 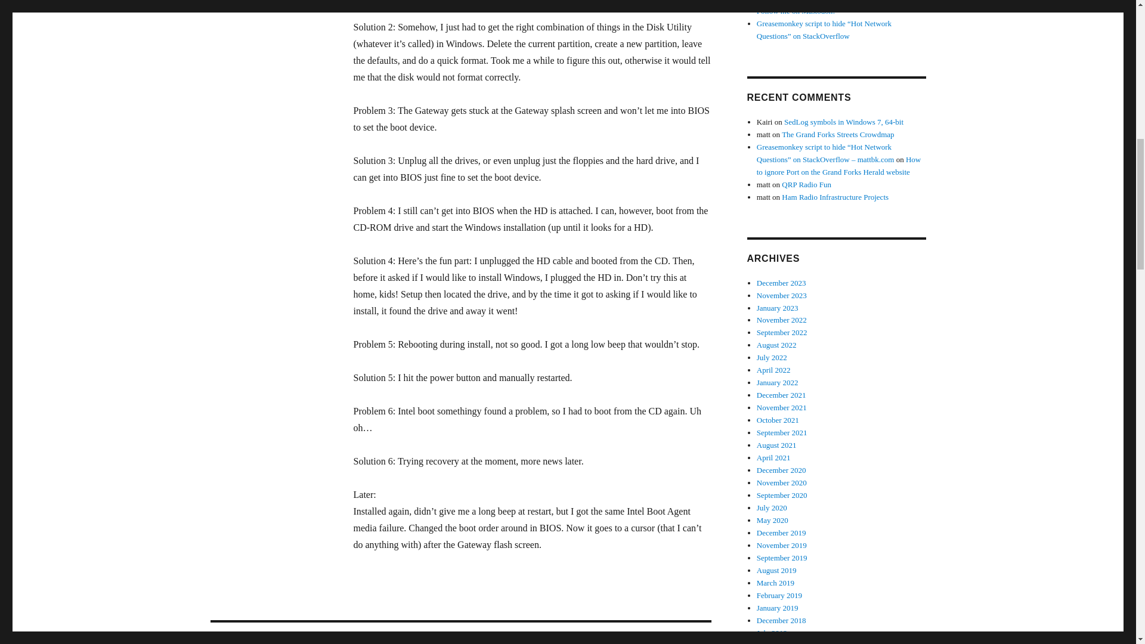 What do you see at coordinates (835, 197) in the screenshot?
I see `Ham Radio Infrastructure Projects` at bounding box center [835, 197].